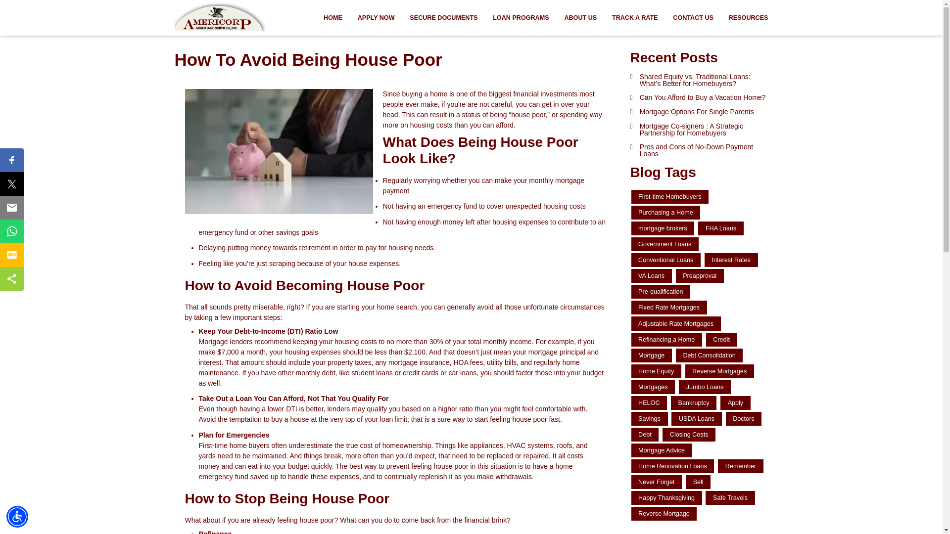 The image size is (950, 534). What do you see at coordinates (580, 18) in the screenshot?
I see `ABOUT US` at bounding box center [580, 18].